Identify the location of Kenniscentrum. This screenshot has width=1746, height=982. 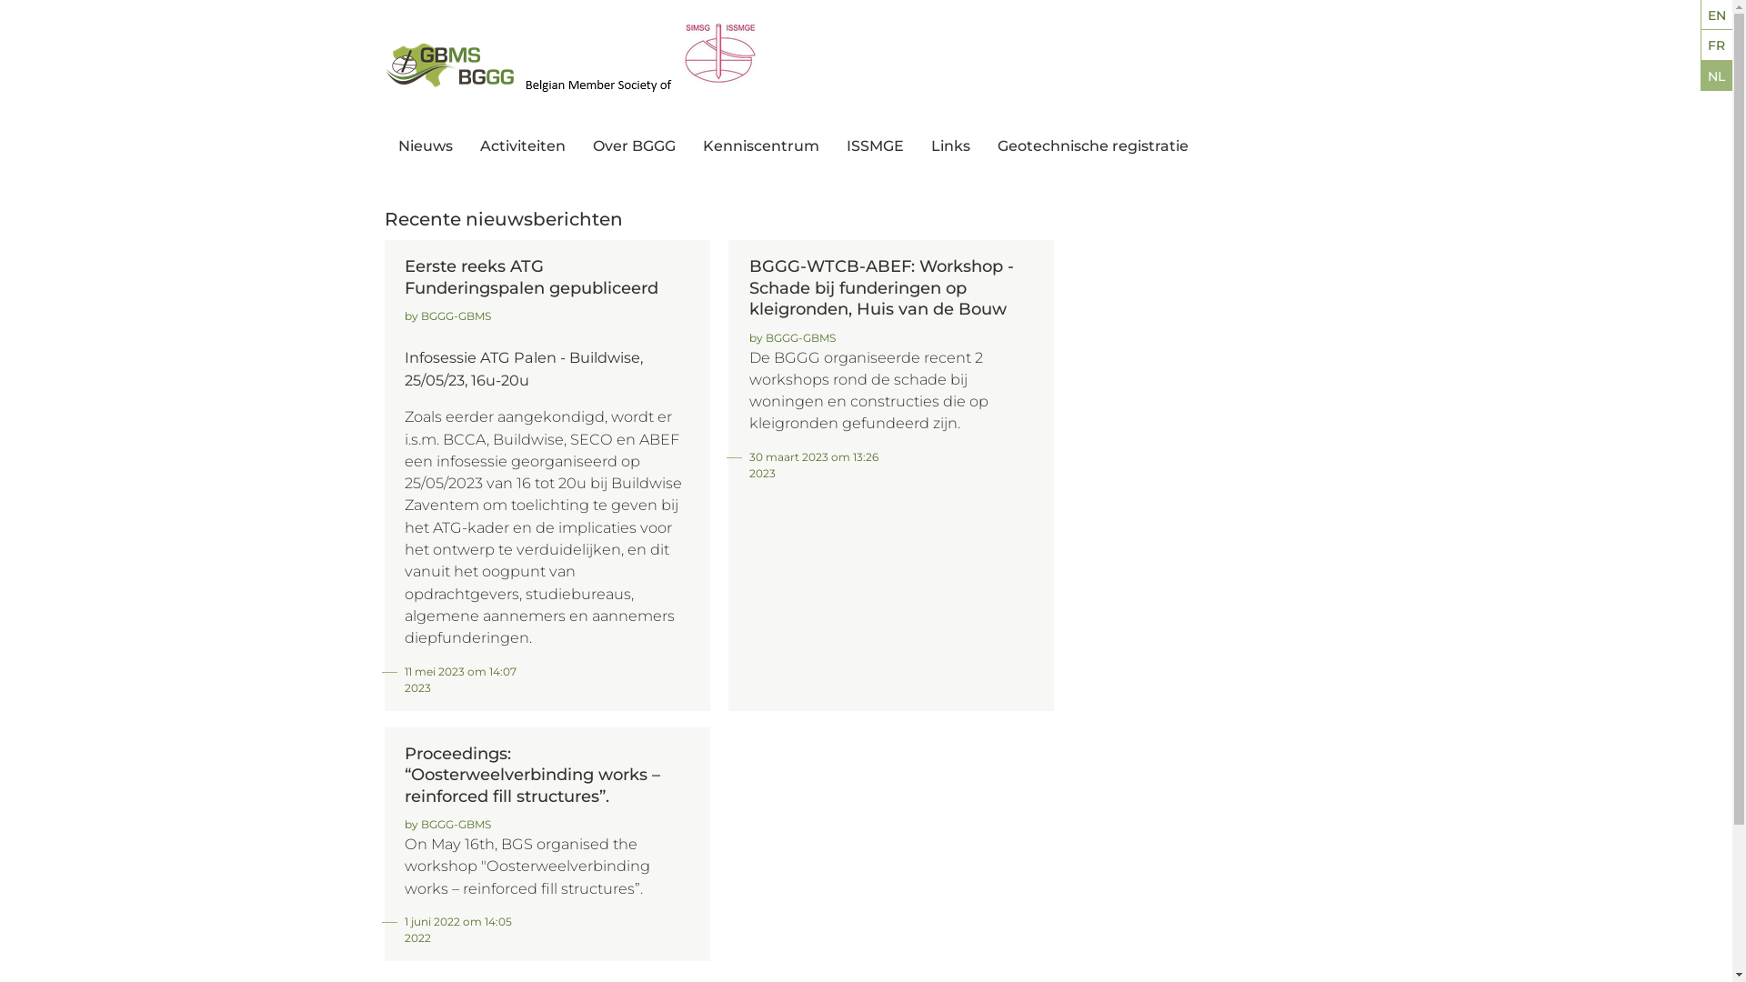
(760, 147).